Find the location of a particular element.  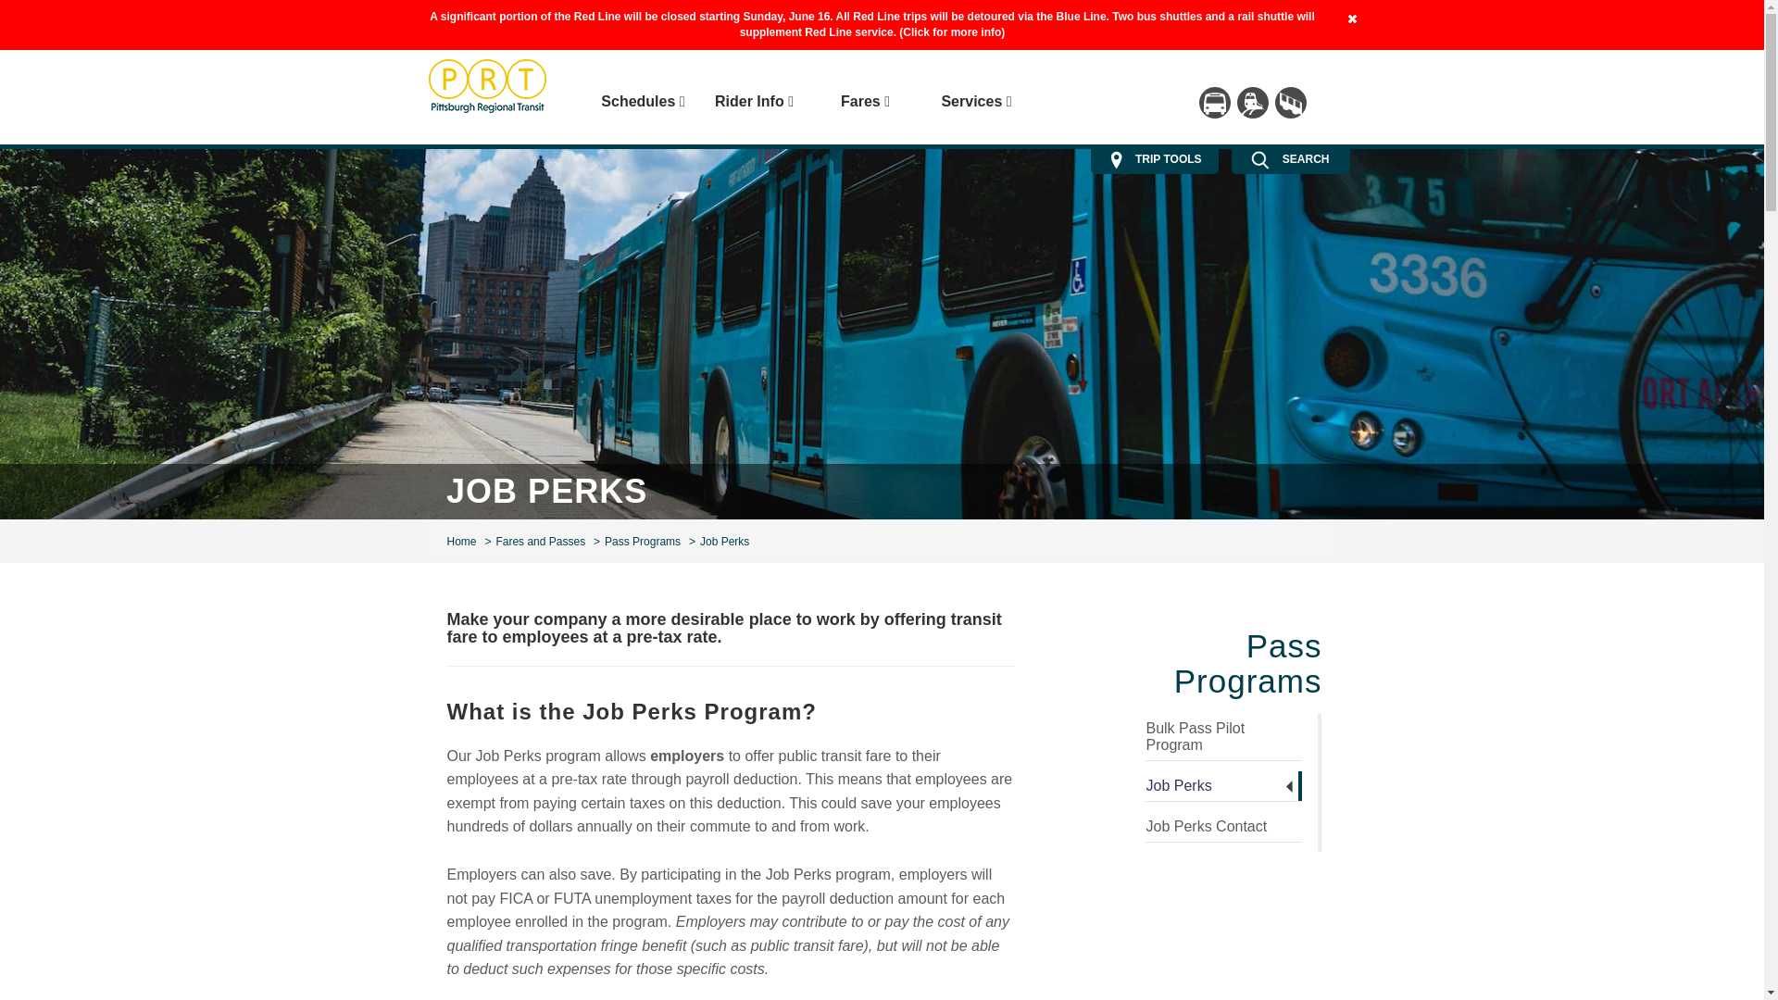

How to Ride the Light Rail System is located at coordinates (1253, 102).